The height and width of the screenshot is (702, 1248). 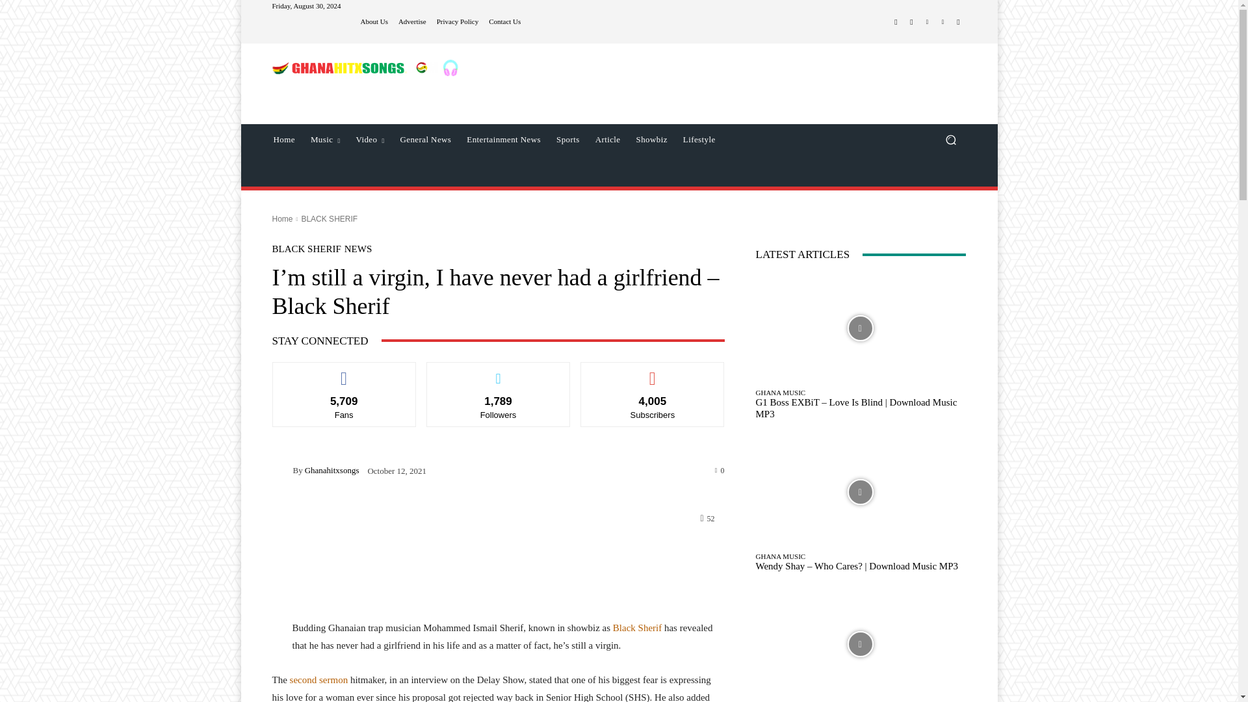 What do you see at coordinates (458, 21) in the screenshot?
I see `Privacy Policy` at bounding box center [458, 21].